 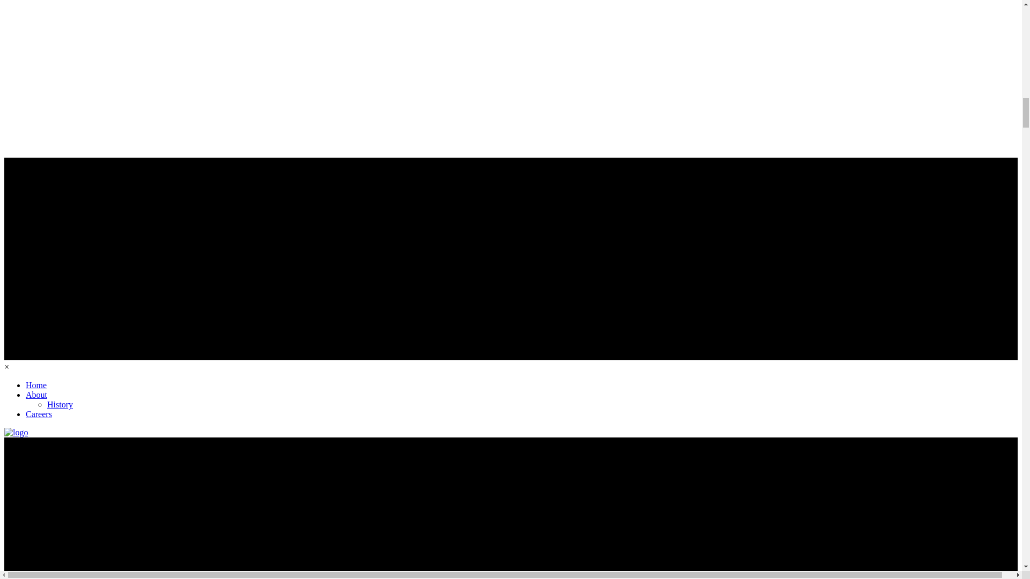 What do you see at coordinates (16, 433) in the screenshot?
I see `The George Sollitt Construction Company` at bounding box center [16, 433].